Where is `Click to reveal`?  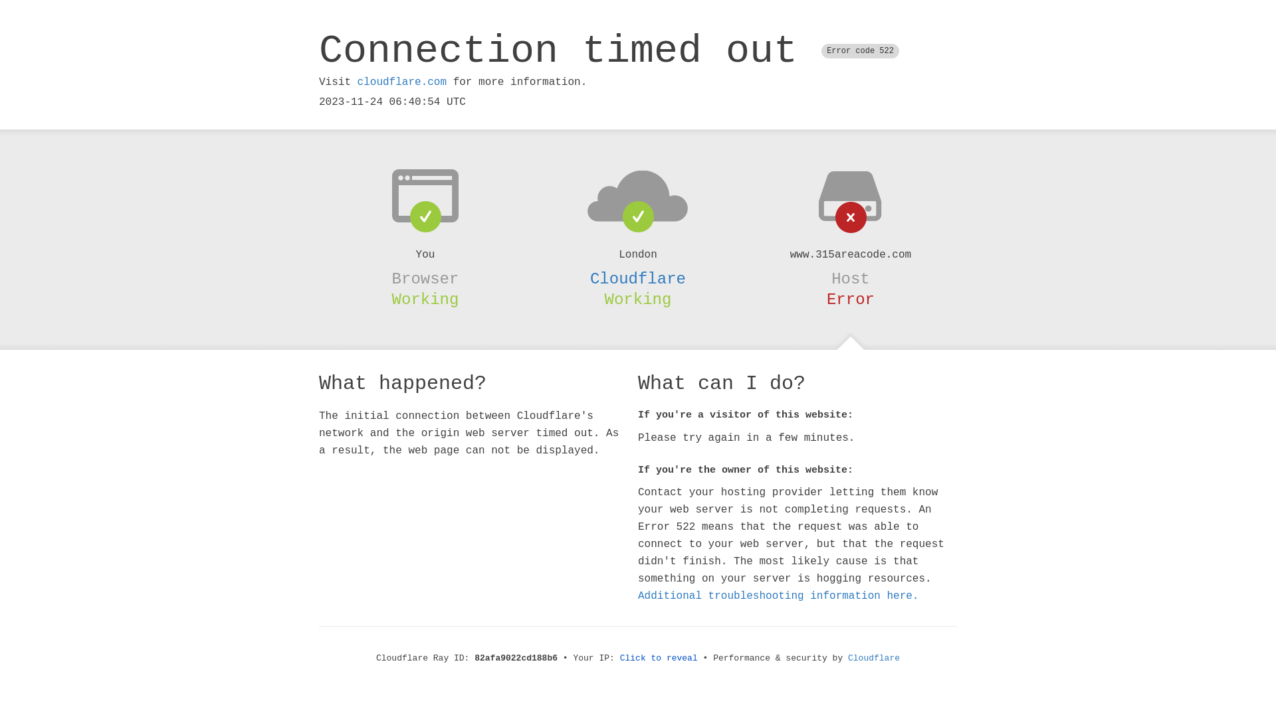
Click to reveal is located at coordinates (659, 659).